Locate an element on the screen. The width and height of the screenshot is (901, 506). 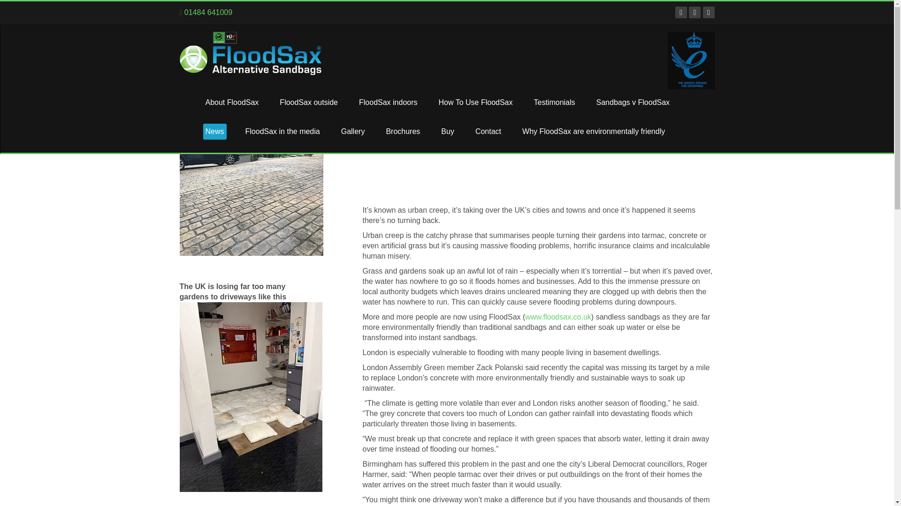
FloodSax indoors is located at coordinates (388, 102).